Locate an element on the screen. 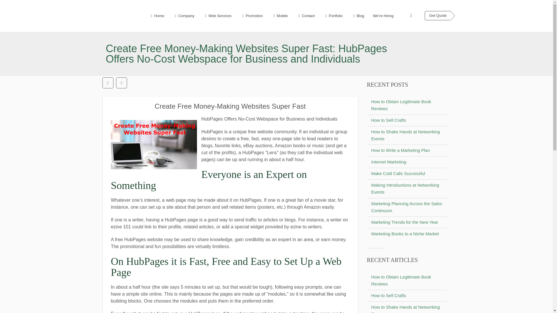  Mobile is located at coordinates (280, 16).